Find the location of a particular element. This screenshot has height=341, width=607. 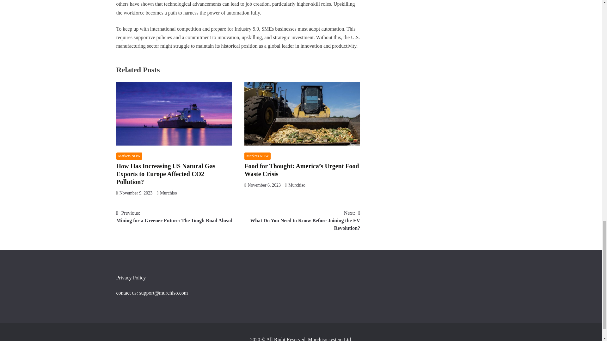

Murchiso is located at coordinates (131, 277).